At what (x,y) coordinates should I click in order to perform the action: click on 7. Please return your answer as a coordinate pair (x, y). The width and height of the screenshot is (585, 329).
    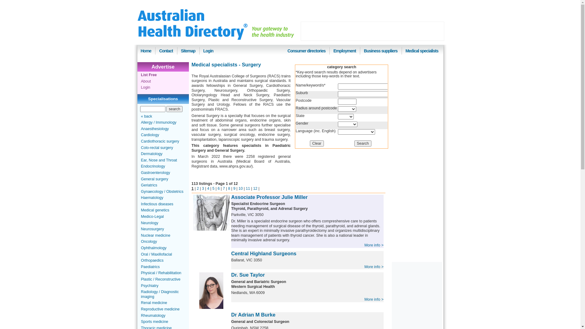
    Looking at the image, I should click on (224, 189).